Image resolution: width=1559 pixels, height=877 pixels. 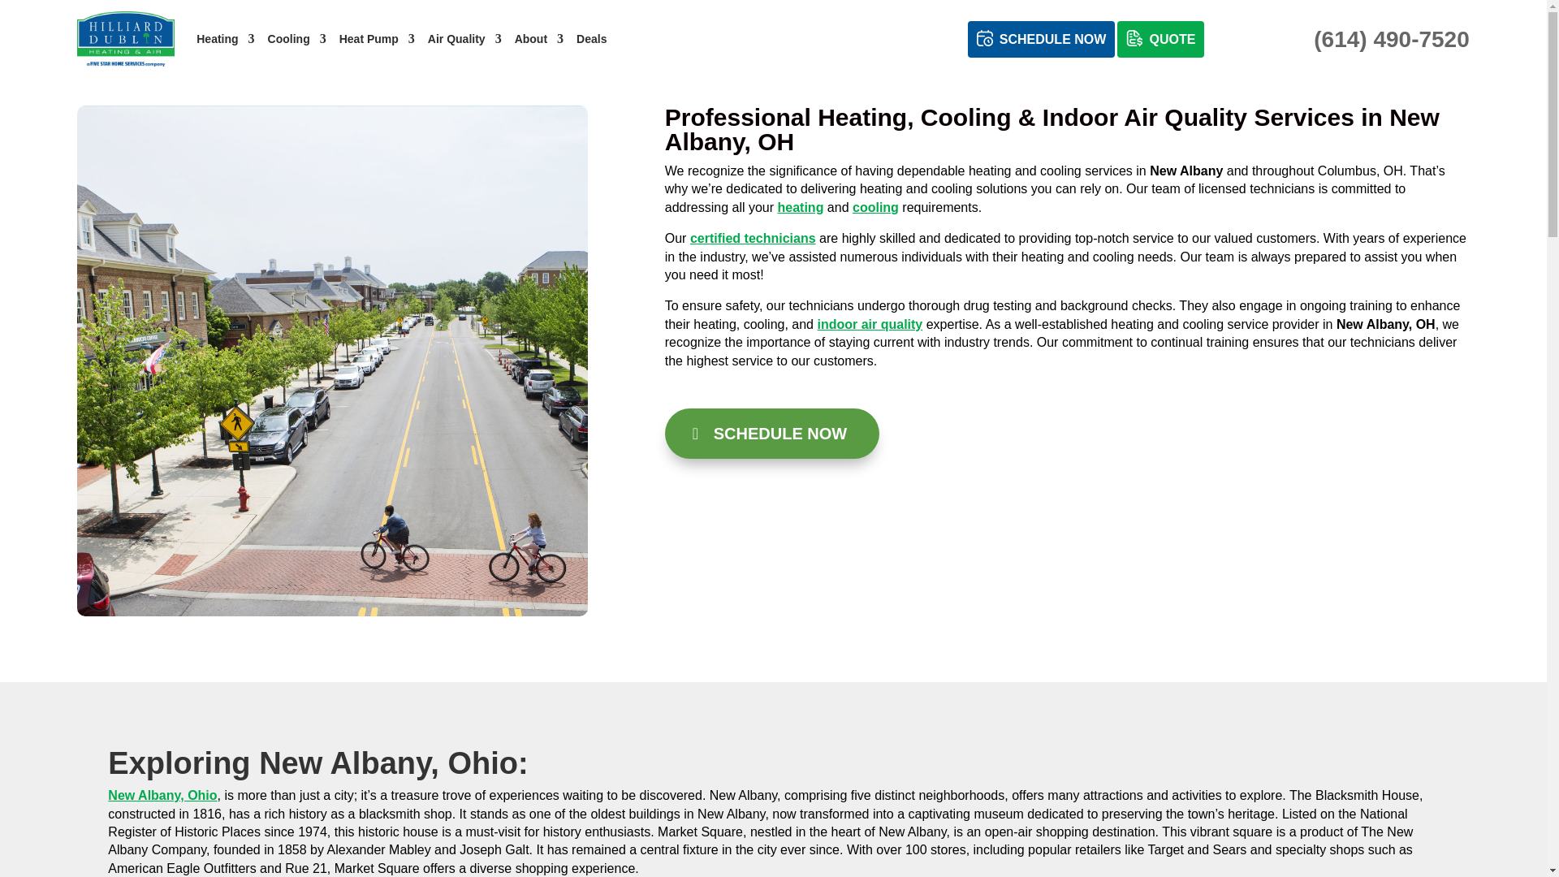 What do you see at coordinates (377, 39) in the screenshot?
I see `Heat Pump` at bounding box center [377, 39].